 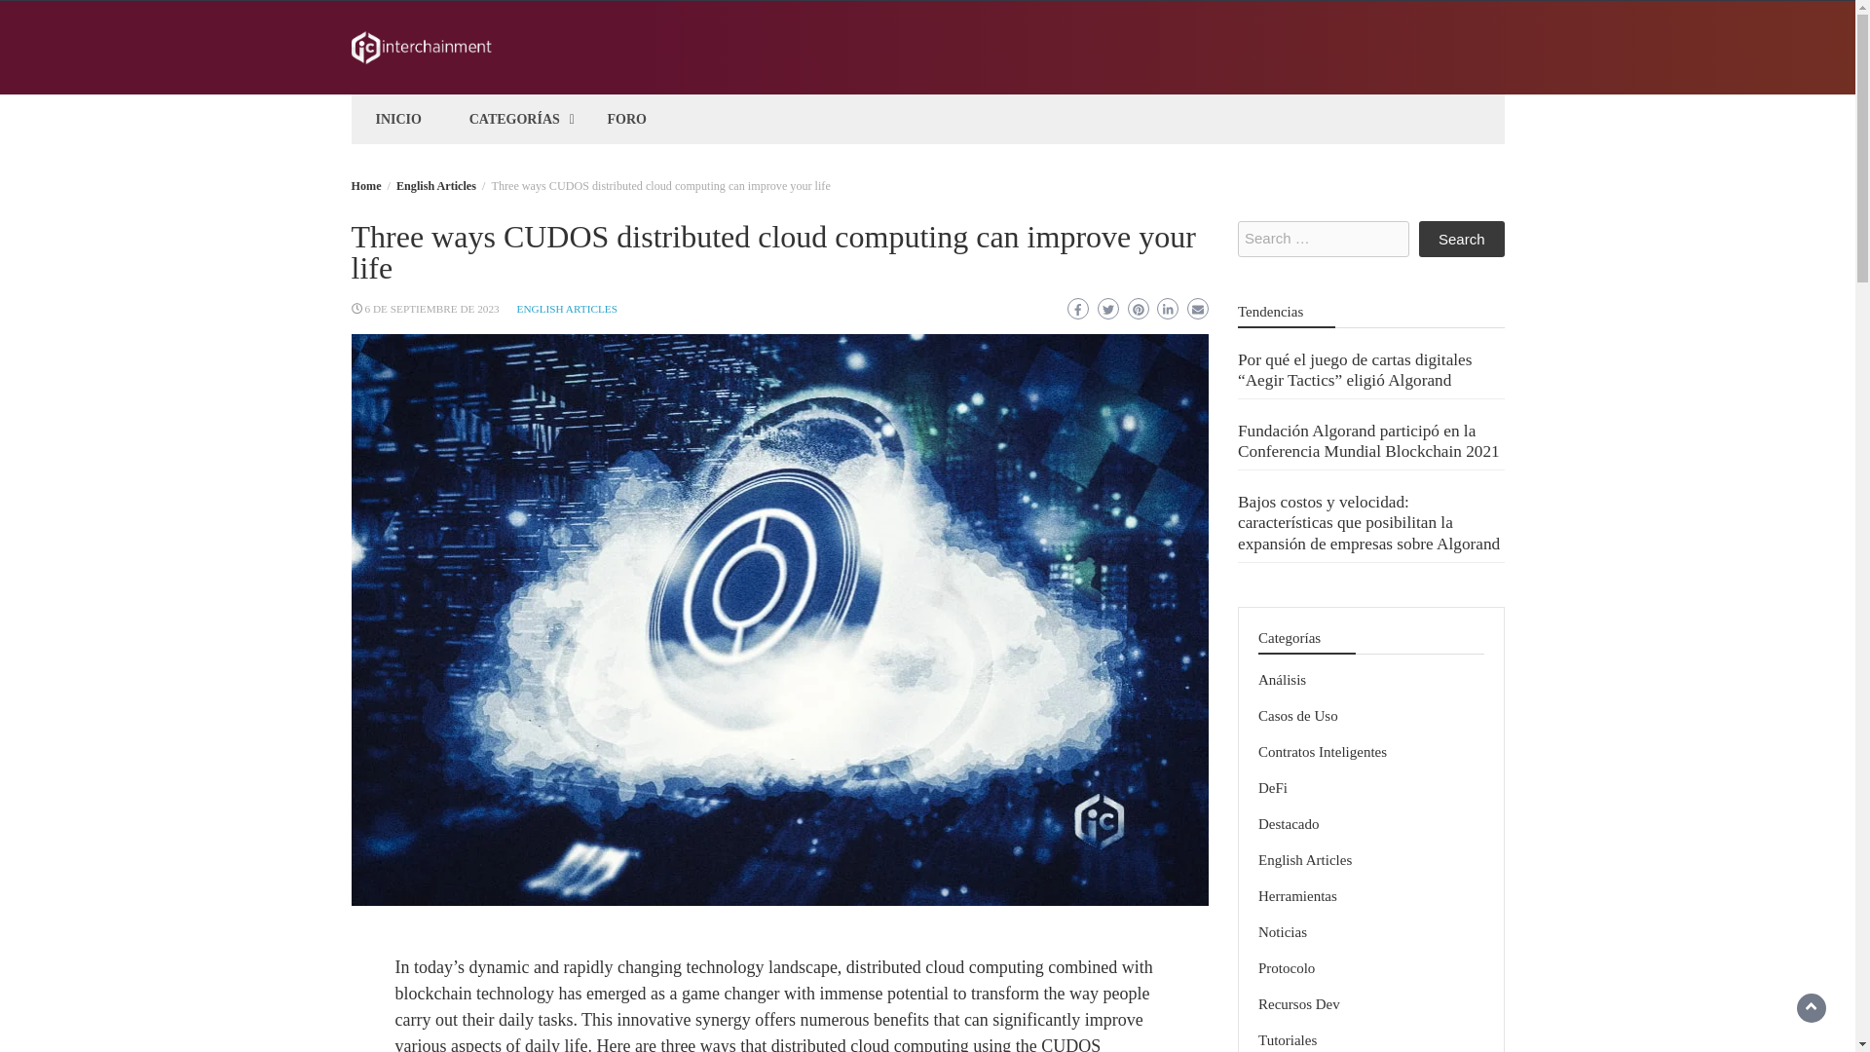 What do you see at coordinates (1324, 238) in the screenshot?
I see `Search for:` at bounding box center [1324, 238].